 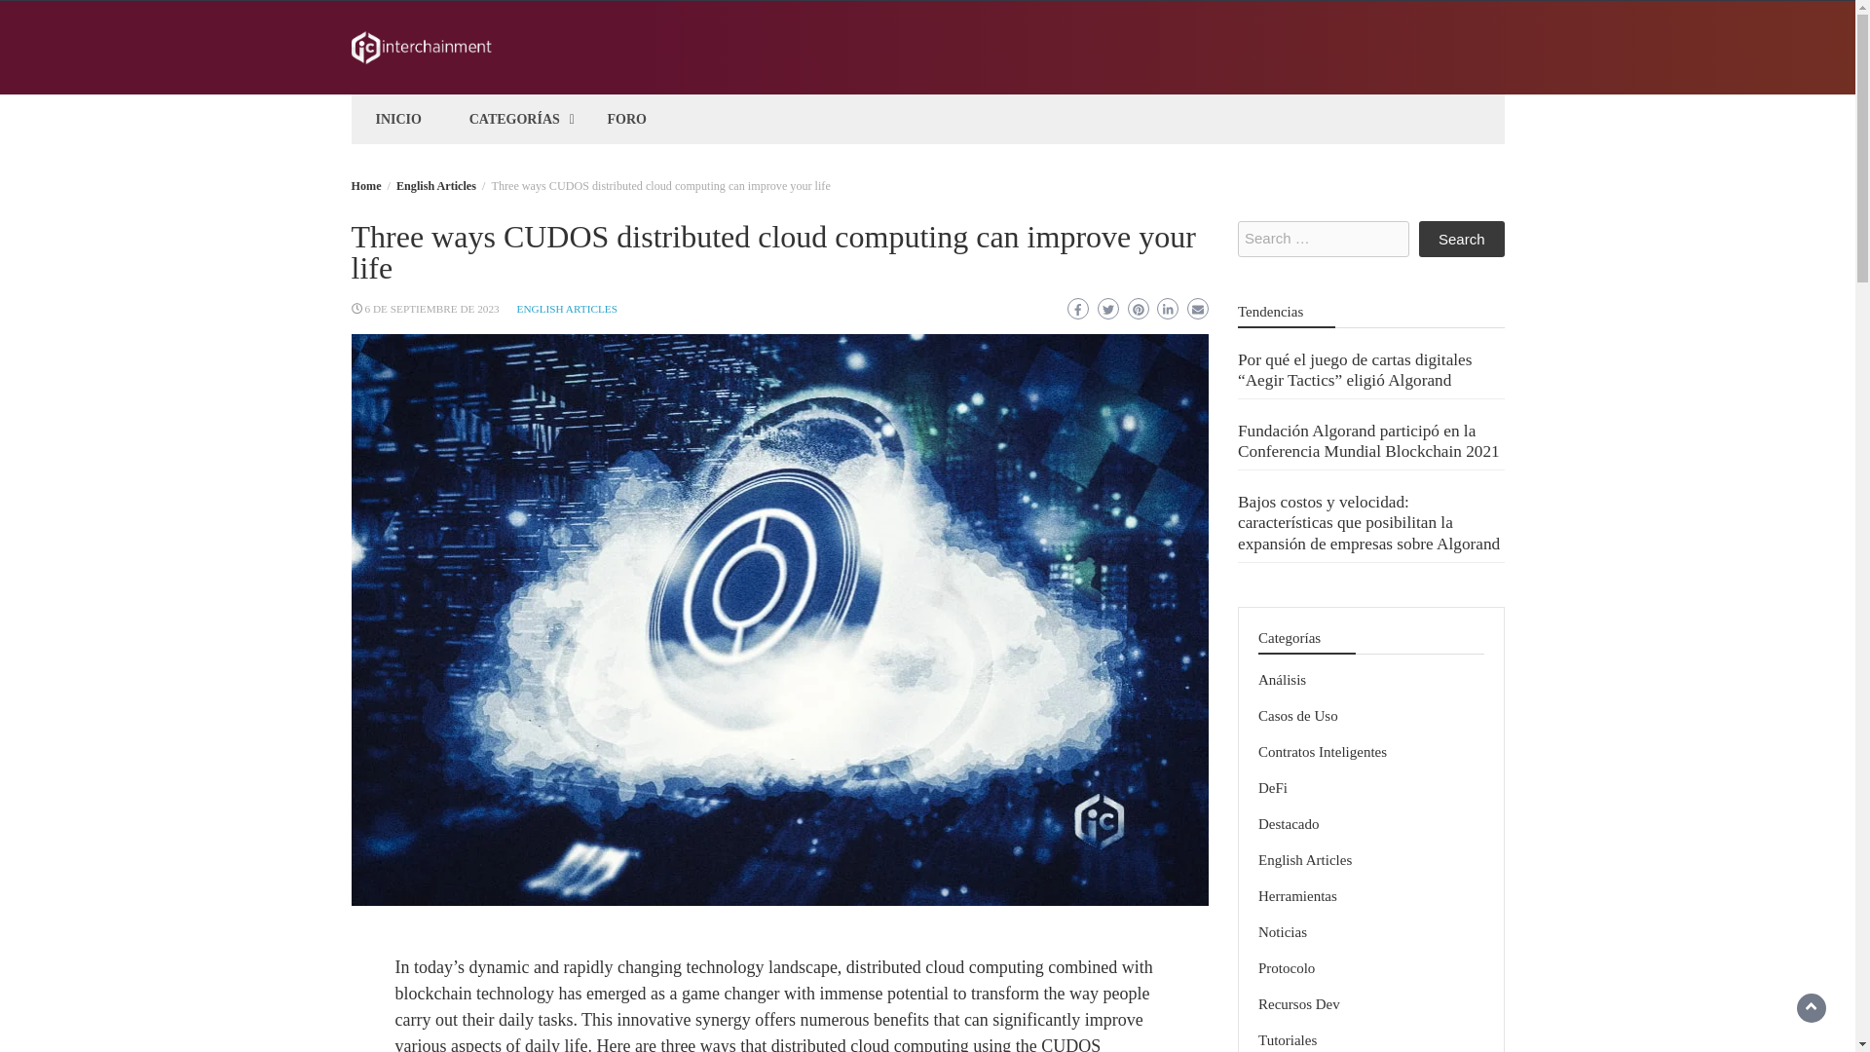 What do you see at coordinates (1324, 238) in the screenshot?
I see `Search for:` at bounding box center [1324, 238].